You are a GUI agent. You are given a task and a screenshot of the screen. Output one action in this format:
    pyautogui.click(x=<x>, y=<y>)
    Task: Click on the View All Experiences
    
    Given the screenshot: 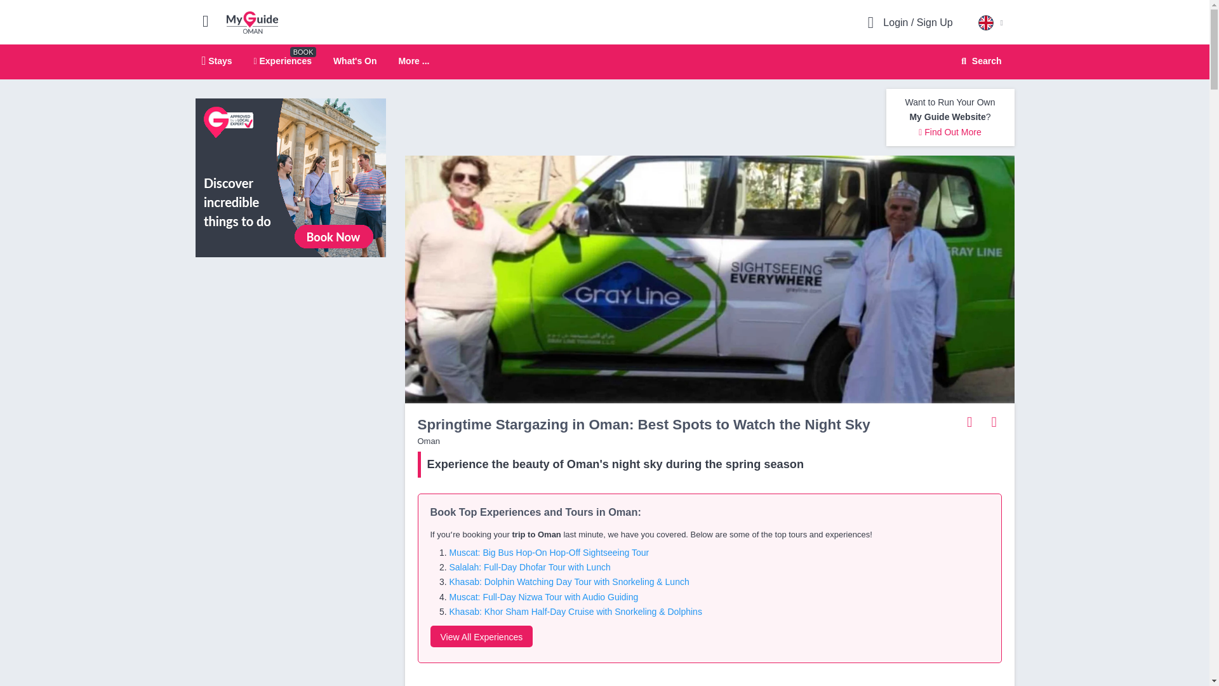 What is the action you would take?
    pyautogui.click(x=291, y=177)
    